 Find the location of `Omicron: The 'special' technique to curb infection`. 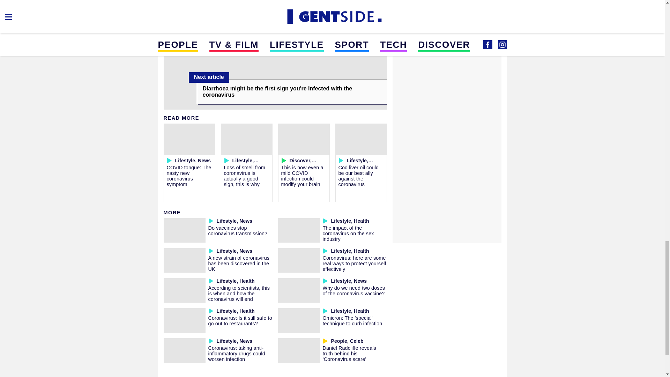

Omicron: The 'special' technique to curb infection is located at coordinates (352, 320).